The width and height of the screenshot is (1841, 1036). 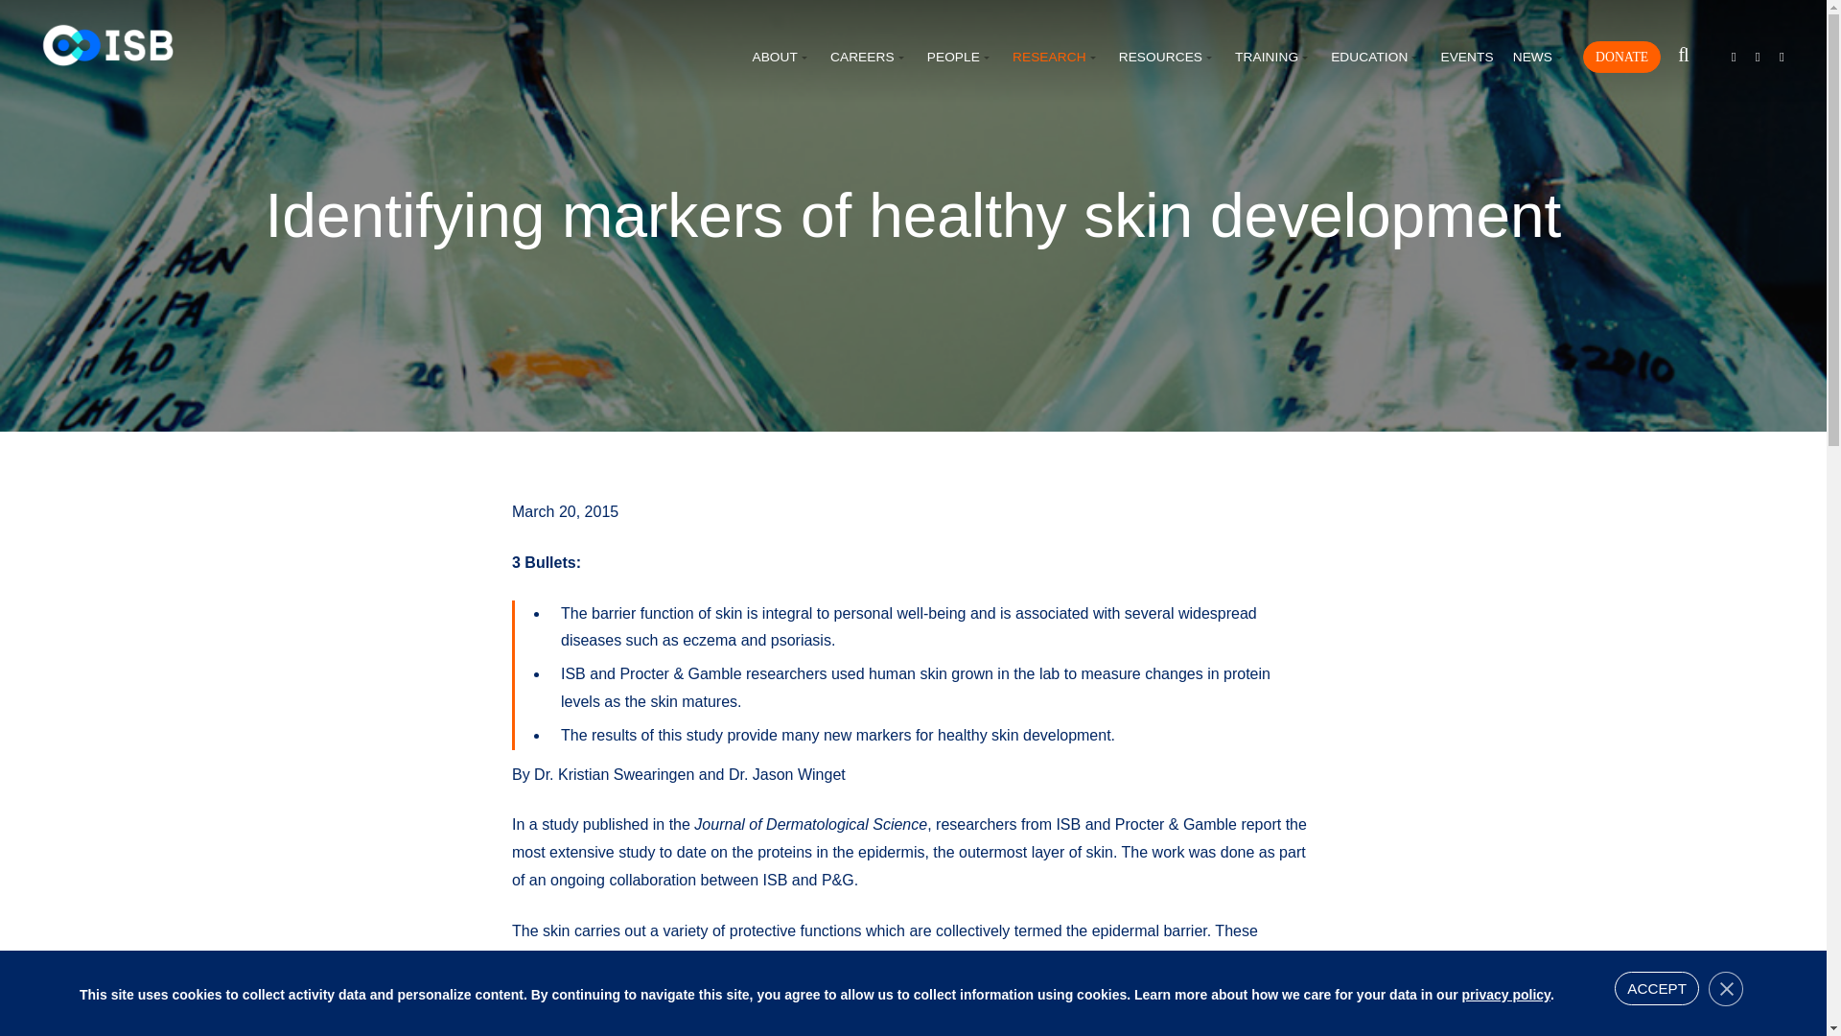 What do you see at coordinates (1056, 58) in the screenshot?
I see `RESEARCH` at bounding box center [1056, 58].